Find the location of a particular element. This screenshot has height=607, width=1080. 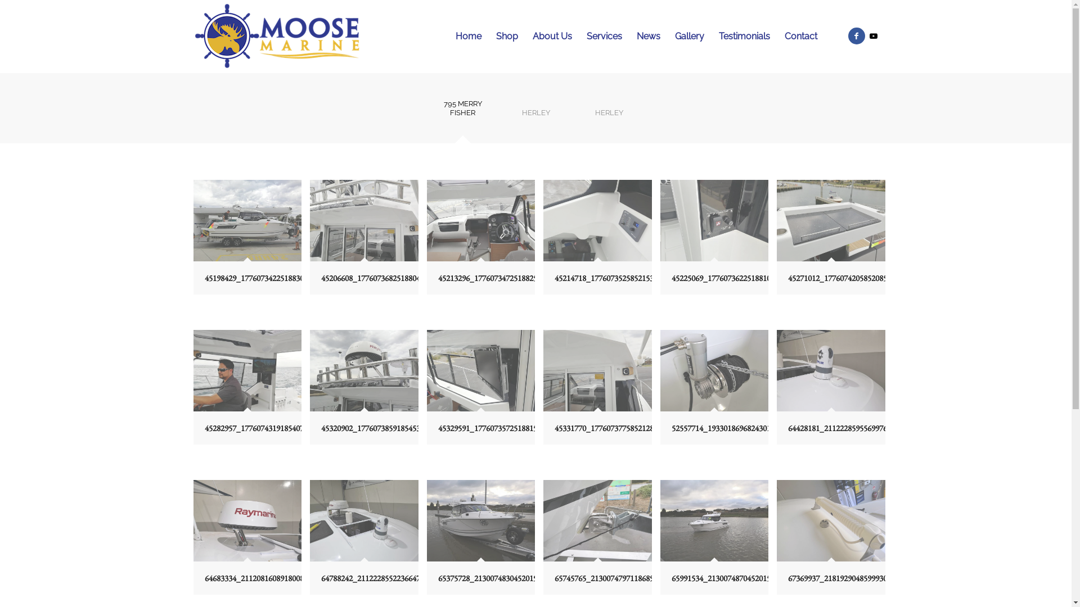

64788242_2112228552236647_1411306681299632128_n is located at coordinates (368, 542).